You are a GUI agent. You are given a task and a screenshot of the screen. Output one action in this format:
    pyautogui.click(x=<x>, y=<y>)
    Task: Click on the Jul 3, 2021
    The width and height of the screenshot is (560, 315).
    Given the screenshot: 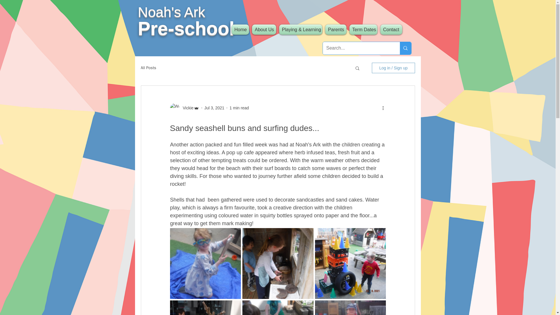 What is the action you would take?
    pyautogui.click(x=214, y=108)
    